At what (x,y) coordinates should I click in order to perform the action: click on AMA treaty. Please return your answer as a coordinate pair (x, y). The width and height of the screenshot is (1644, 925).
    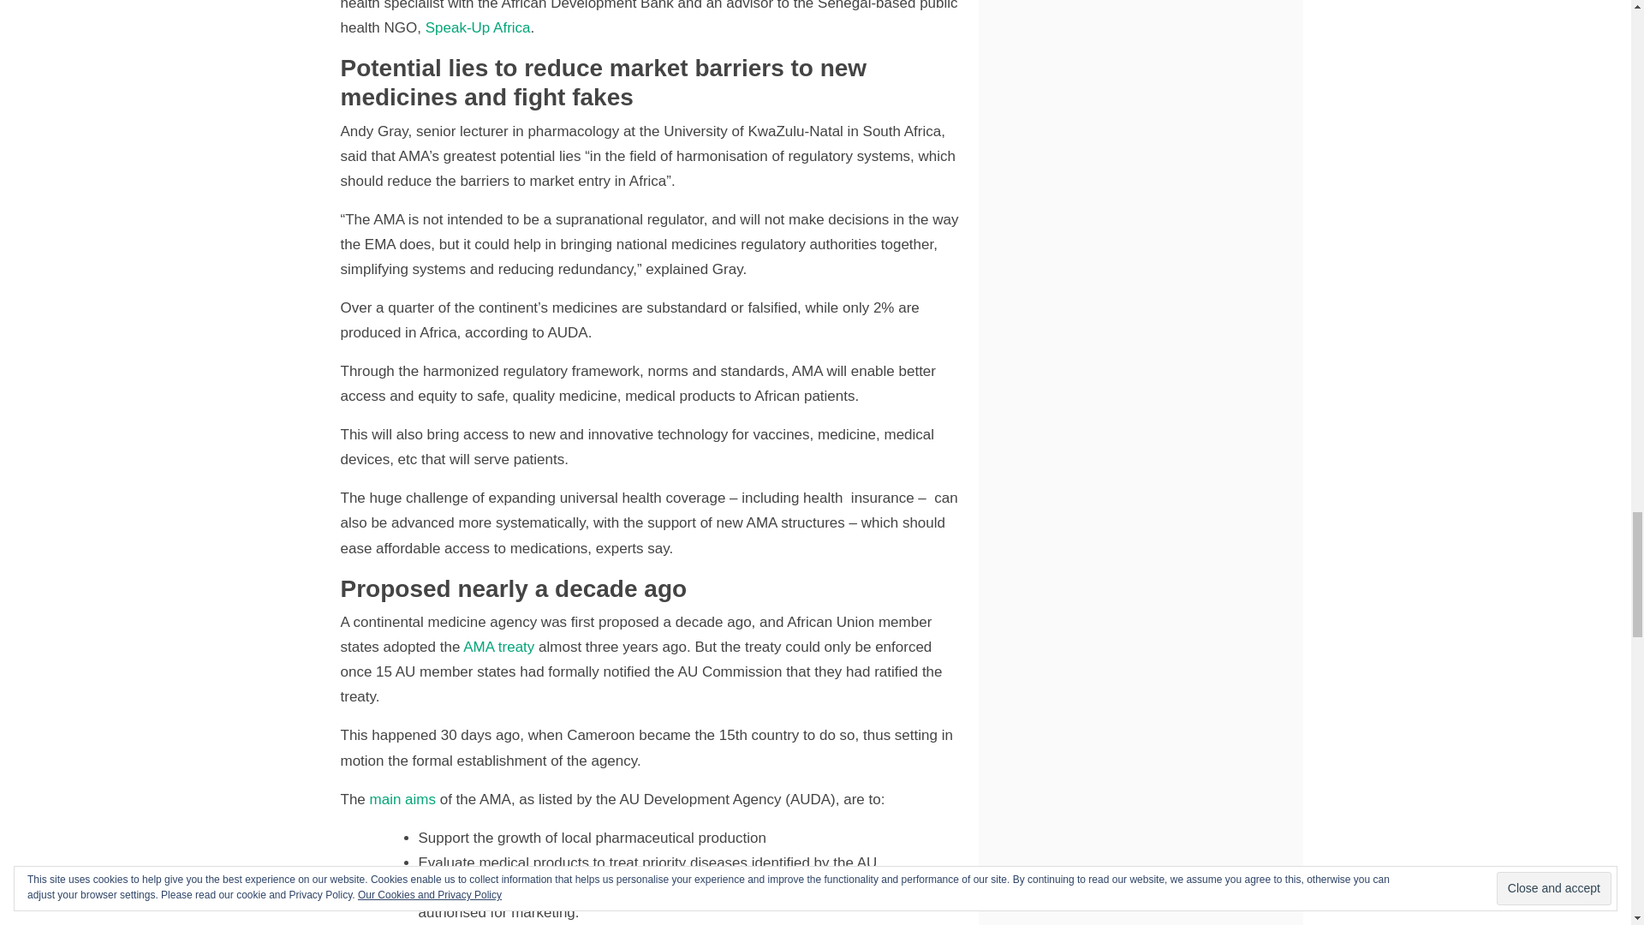
    Looking at the image, I should click on (498, 647).